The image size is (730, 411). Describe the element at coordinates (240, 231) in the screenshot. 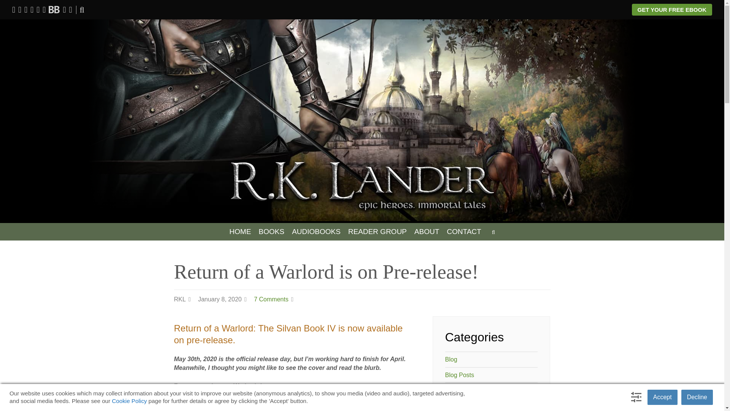

I see `HOME` at that location.